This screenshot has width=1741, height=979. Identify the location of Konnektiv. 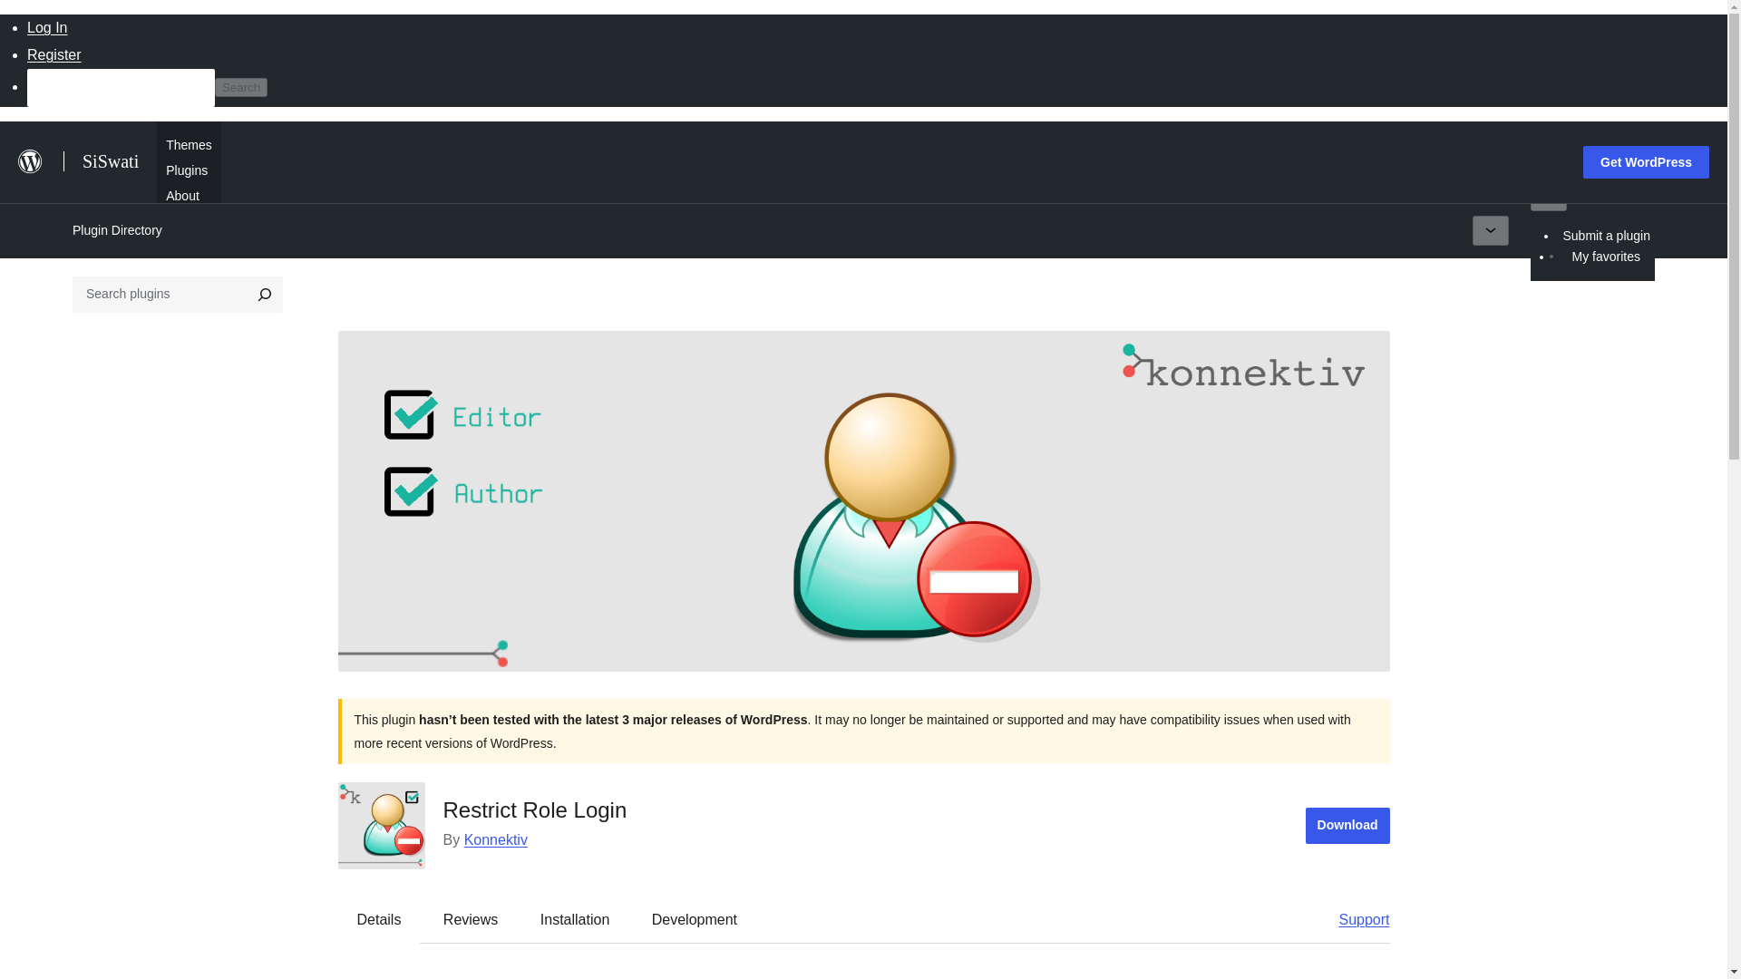
(495, 839).